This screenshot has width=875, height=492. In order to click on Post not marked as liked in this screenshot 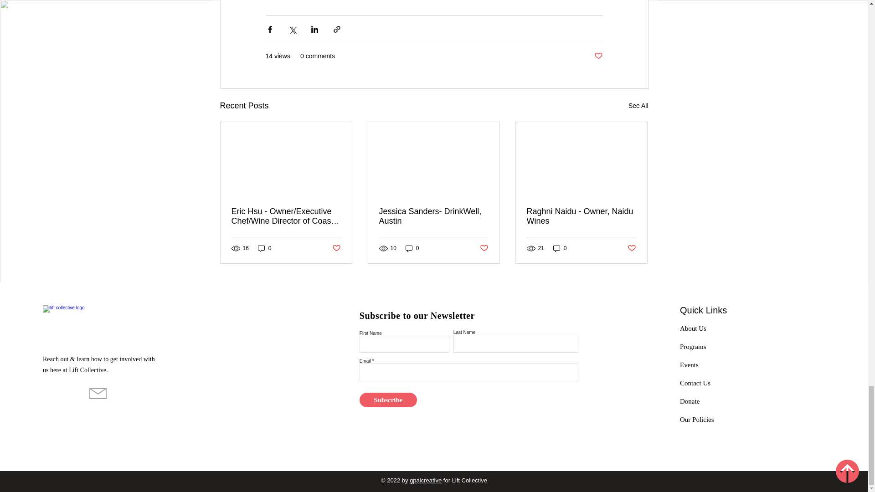, I will do `click(484, 248)`.